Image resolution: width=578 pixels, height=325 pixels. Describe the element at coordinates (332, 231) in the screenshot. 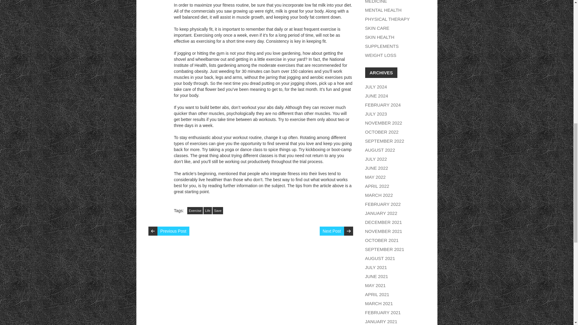

I see `Next Post` at that location.